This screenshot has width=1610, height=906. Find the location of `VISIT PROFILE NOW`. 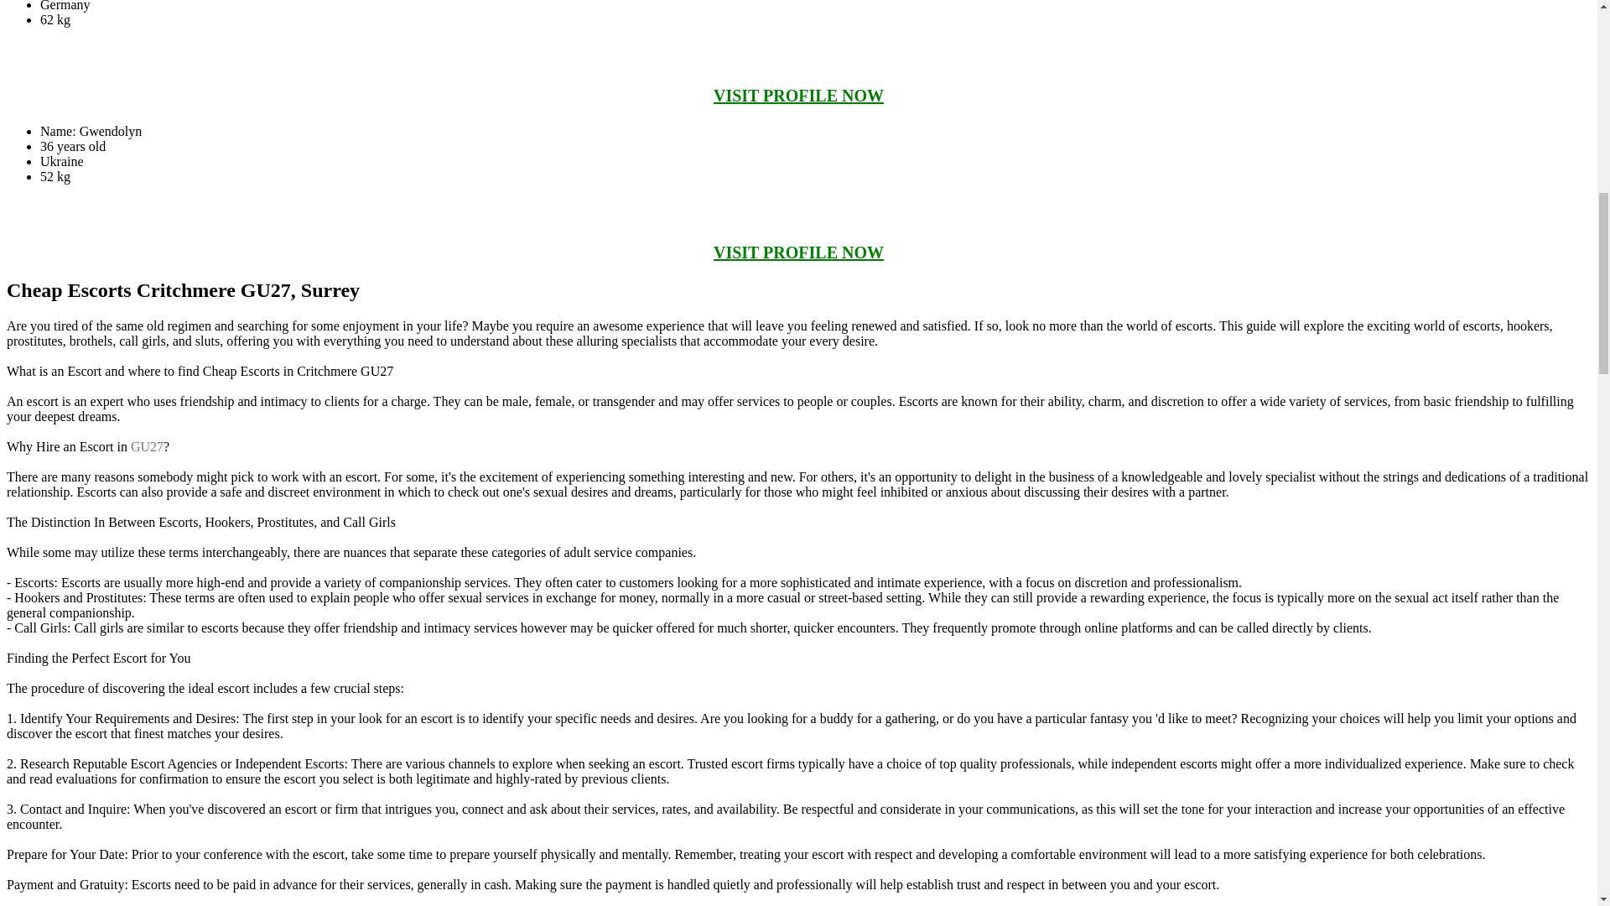

VISIT PROFILE NOW is located at coordinates (798, 253).